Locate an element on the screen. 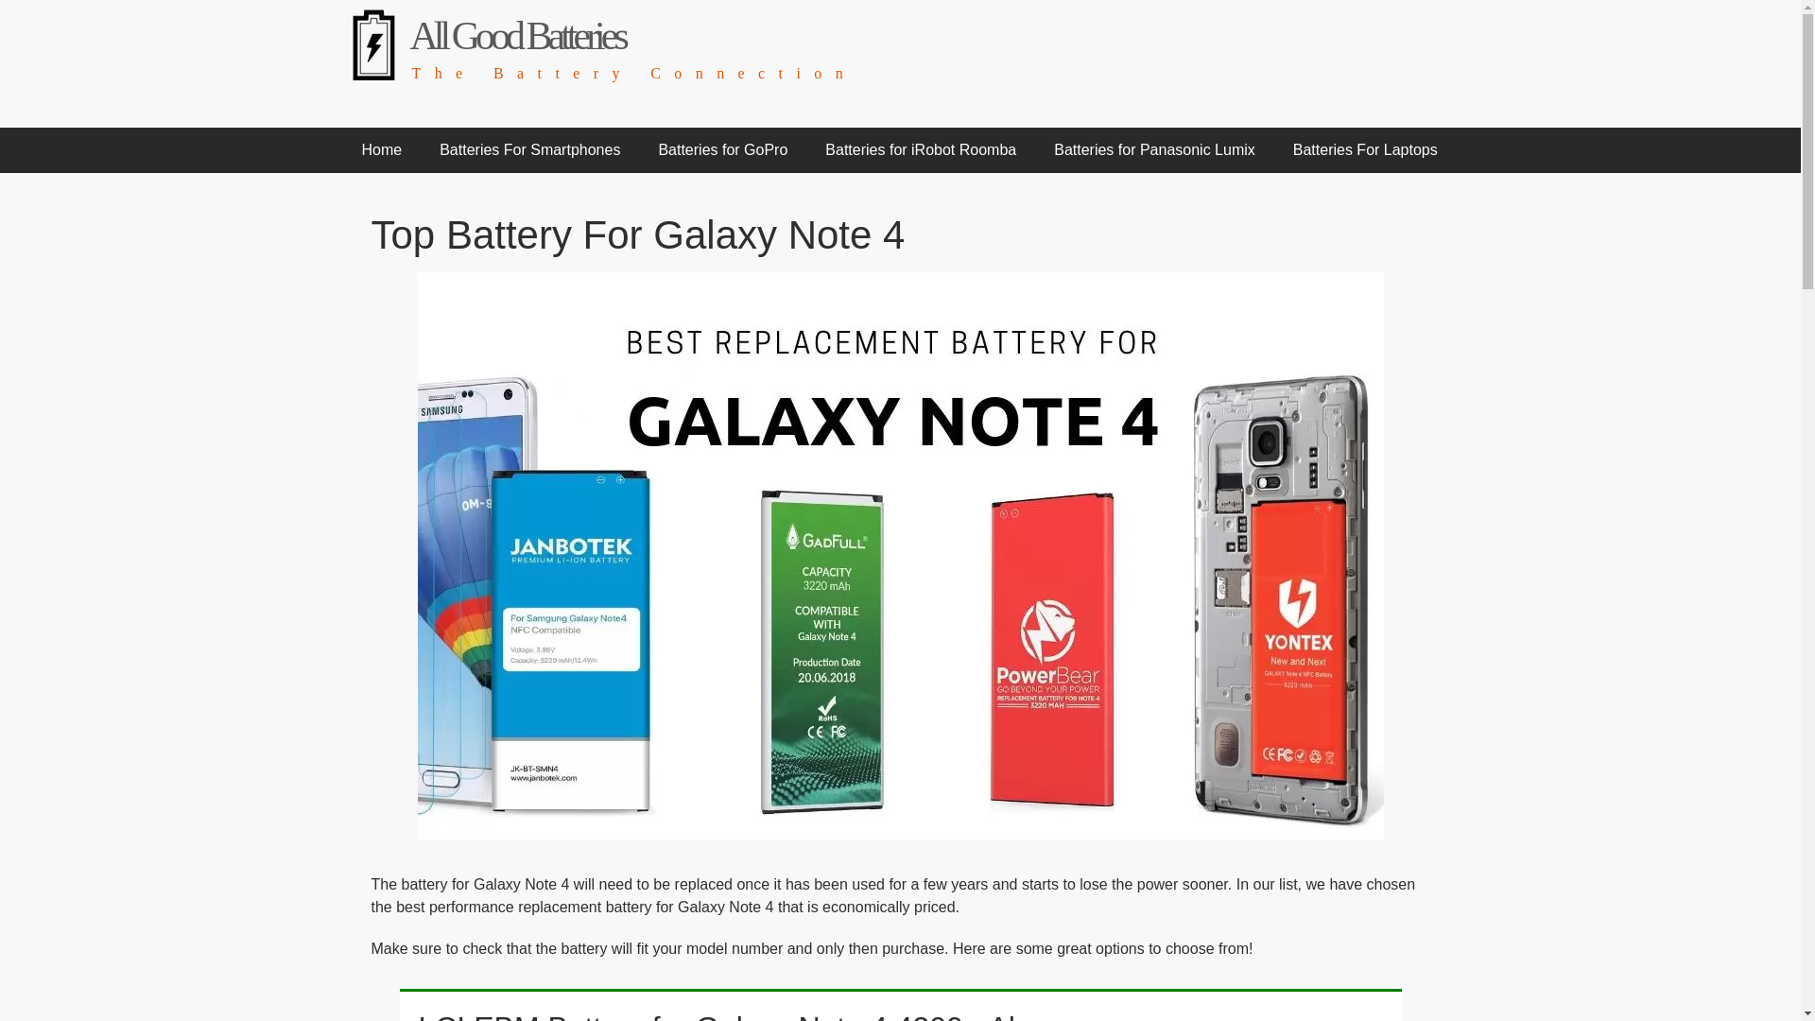  All Good Batteries is located at coordinates (516, 36).